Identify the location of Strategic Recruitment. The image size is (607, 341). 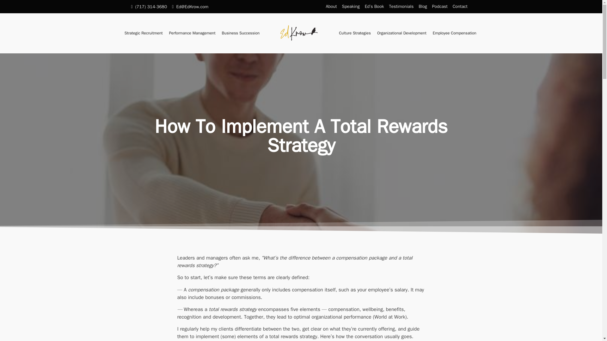
(144, 33).